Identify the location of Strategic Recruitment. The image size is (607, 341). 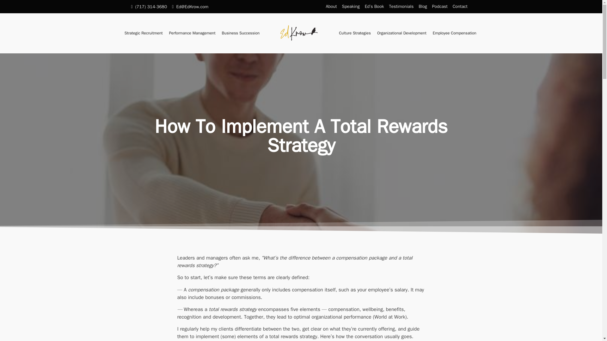
(144, 33).